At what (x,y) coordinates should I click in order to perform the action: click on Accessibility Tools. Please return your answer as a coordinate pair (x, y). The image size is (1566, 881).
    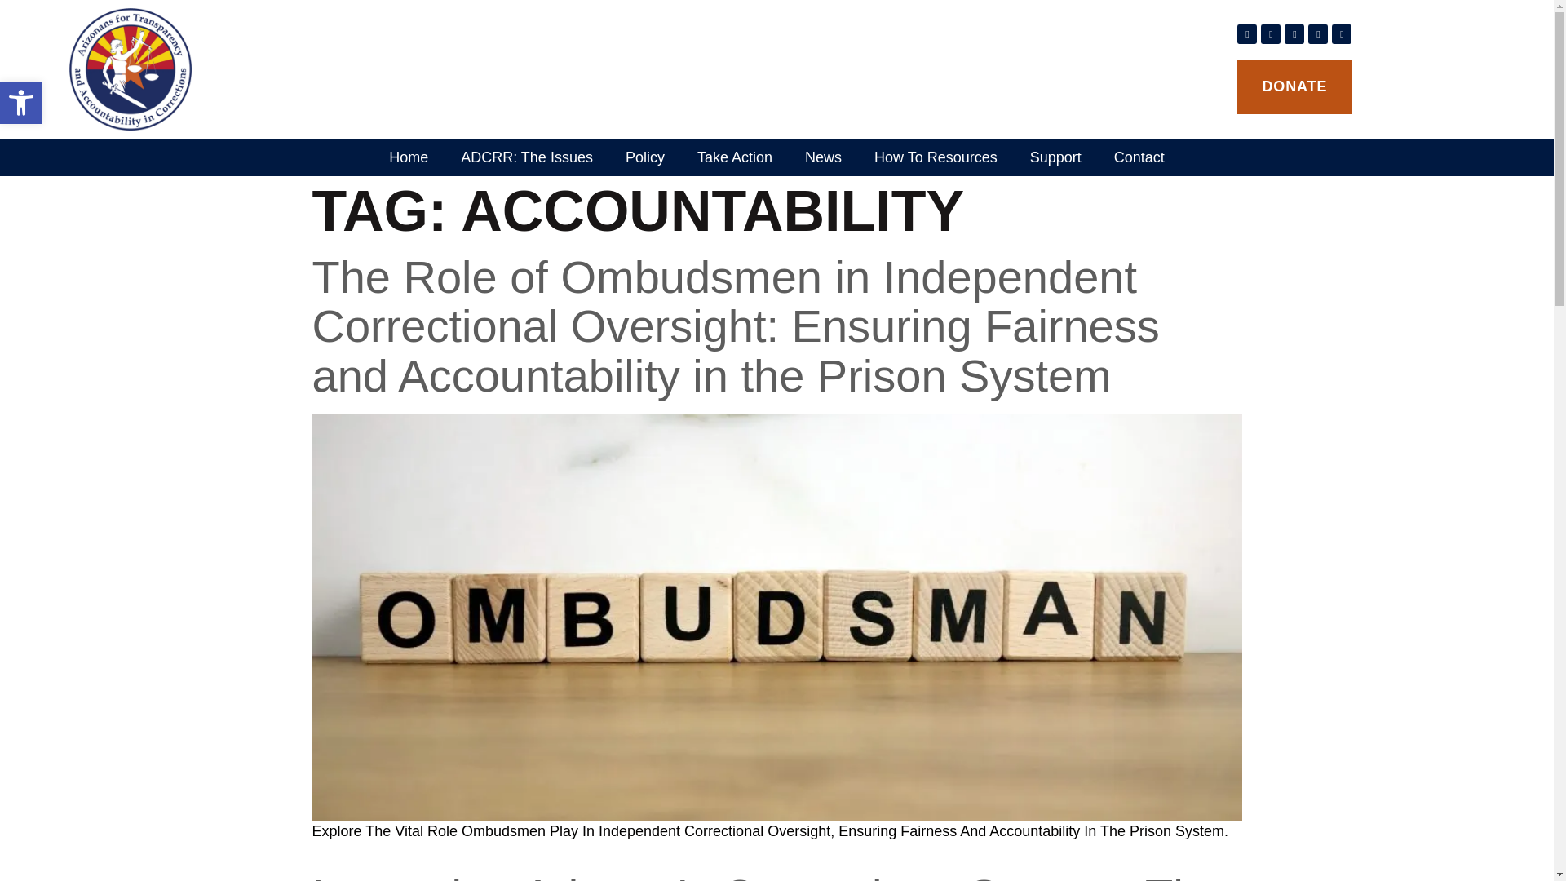
    Looking at the image, I should click on (21, 103).